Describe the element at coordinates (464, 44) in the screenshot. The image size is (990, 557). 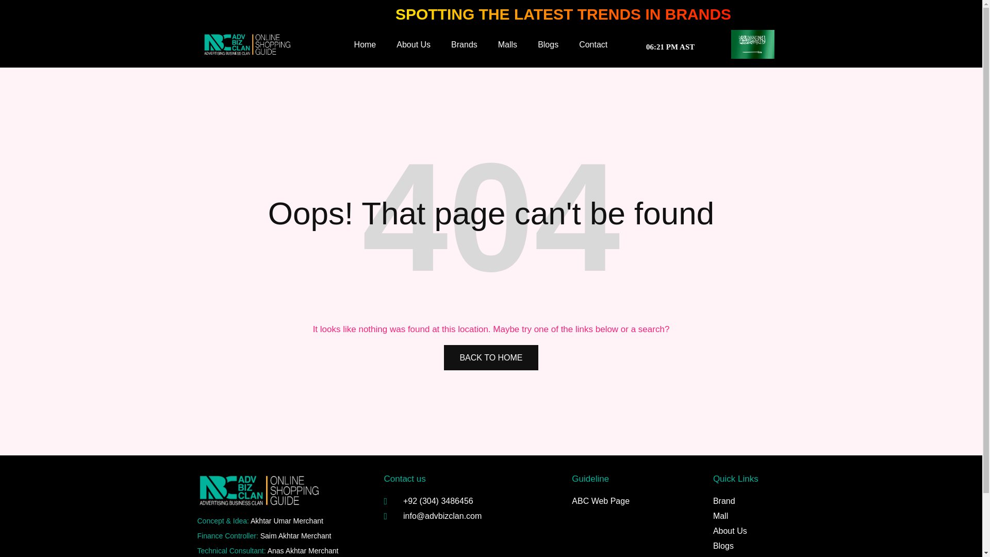
I see `Brands` at that location.